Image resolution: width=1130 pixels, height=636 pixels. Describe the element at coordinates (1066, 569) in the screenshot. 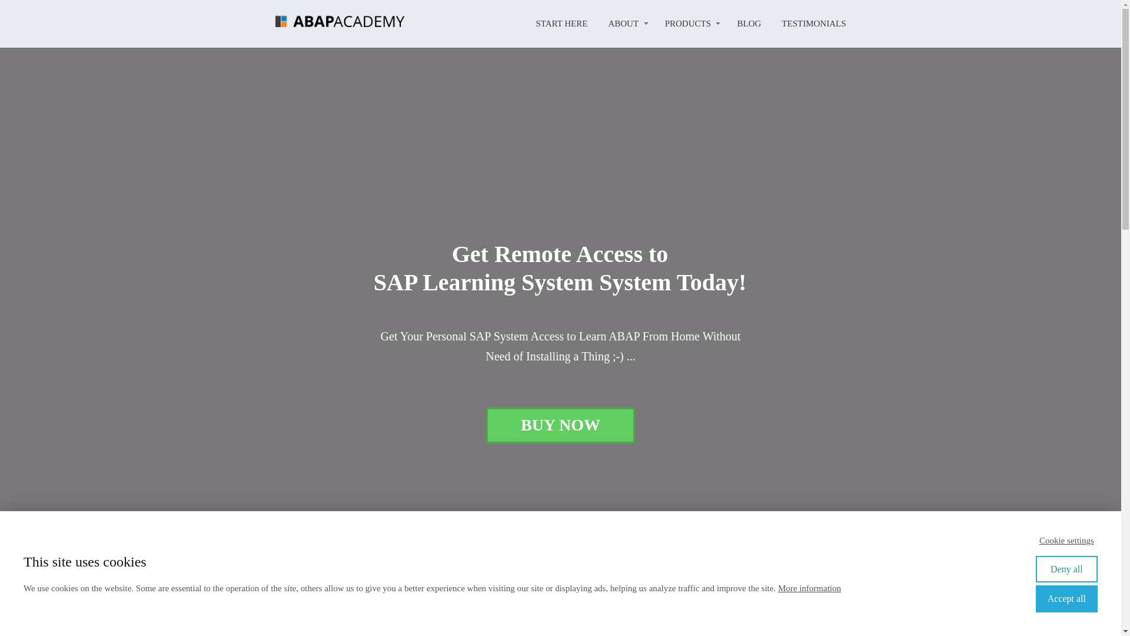

I see `Deny all` at that location.